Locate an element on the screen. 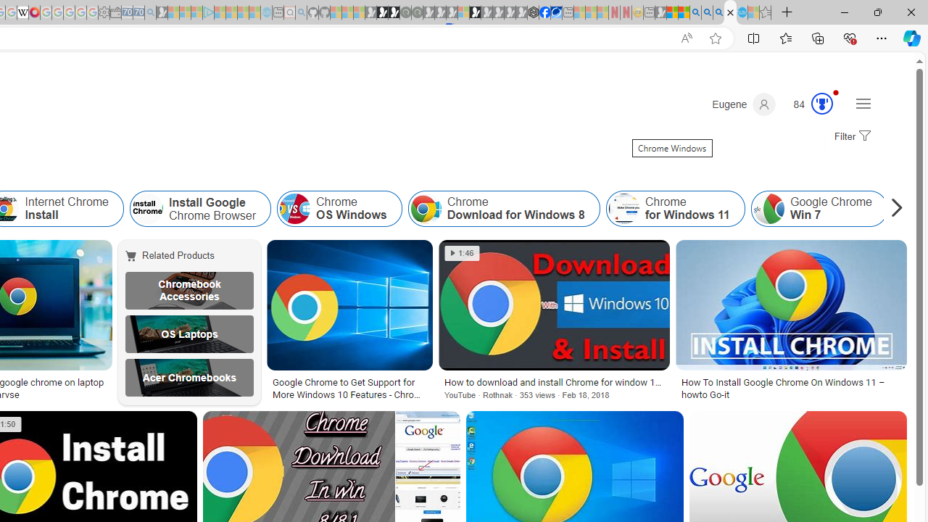 The height and width of the screenshot is (522, 928). Bing Real Estate - Home sales and rental listings - Sleeping is located at coordinates (150, 13).